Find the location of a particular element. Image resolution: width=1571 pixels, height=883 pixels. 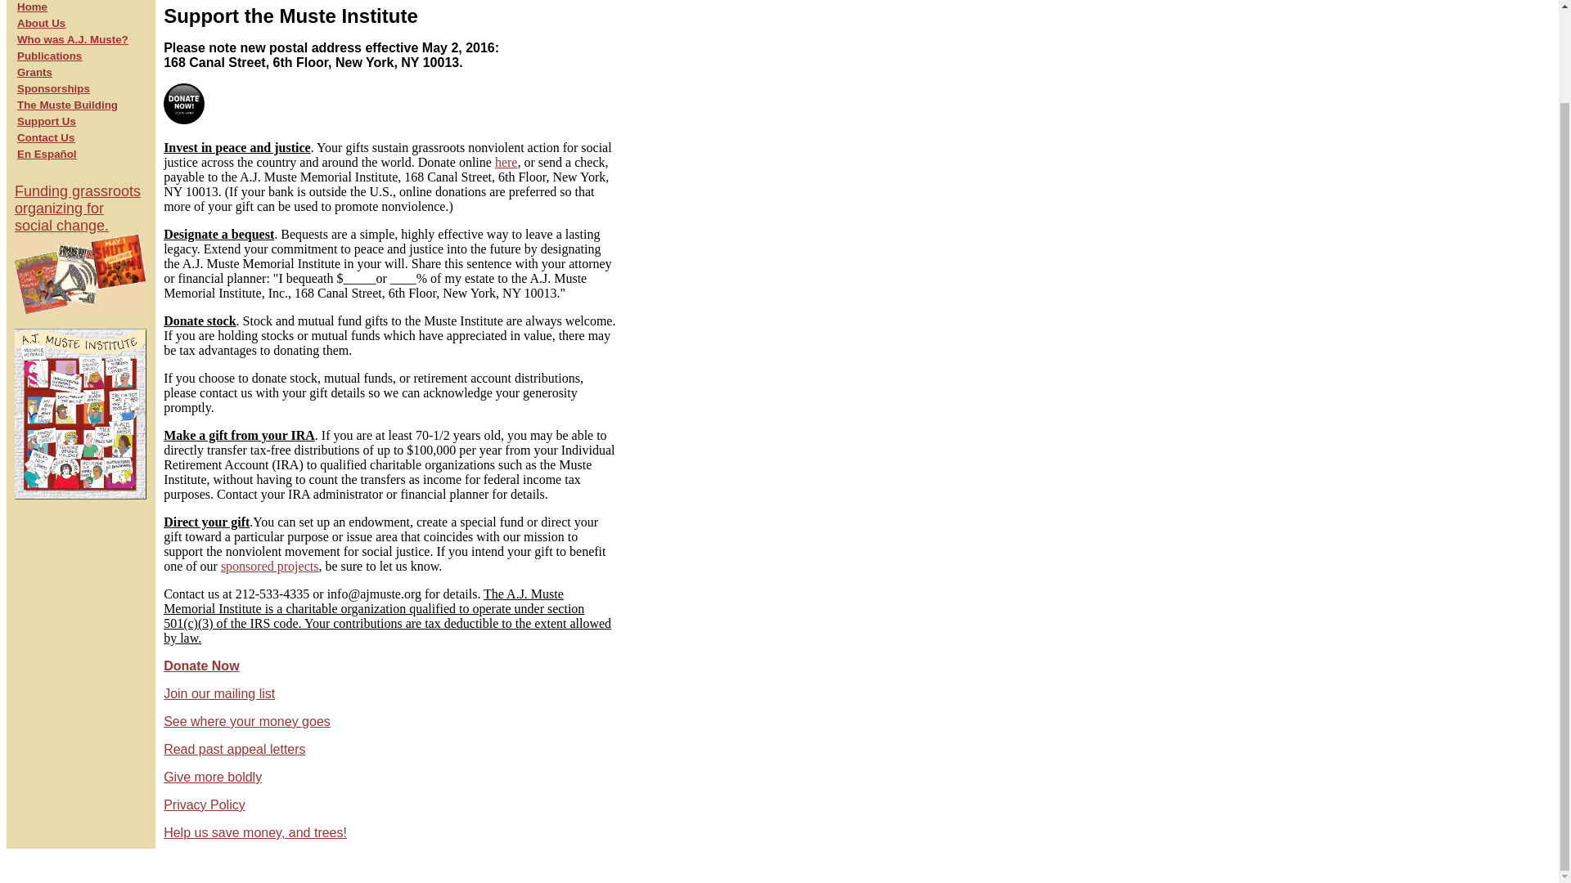

Support Us is located at coordinates (67, 105).